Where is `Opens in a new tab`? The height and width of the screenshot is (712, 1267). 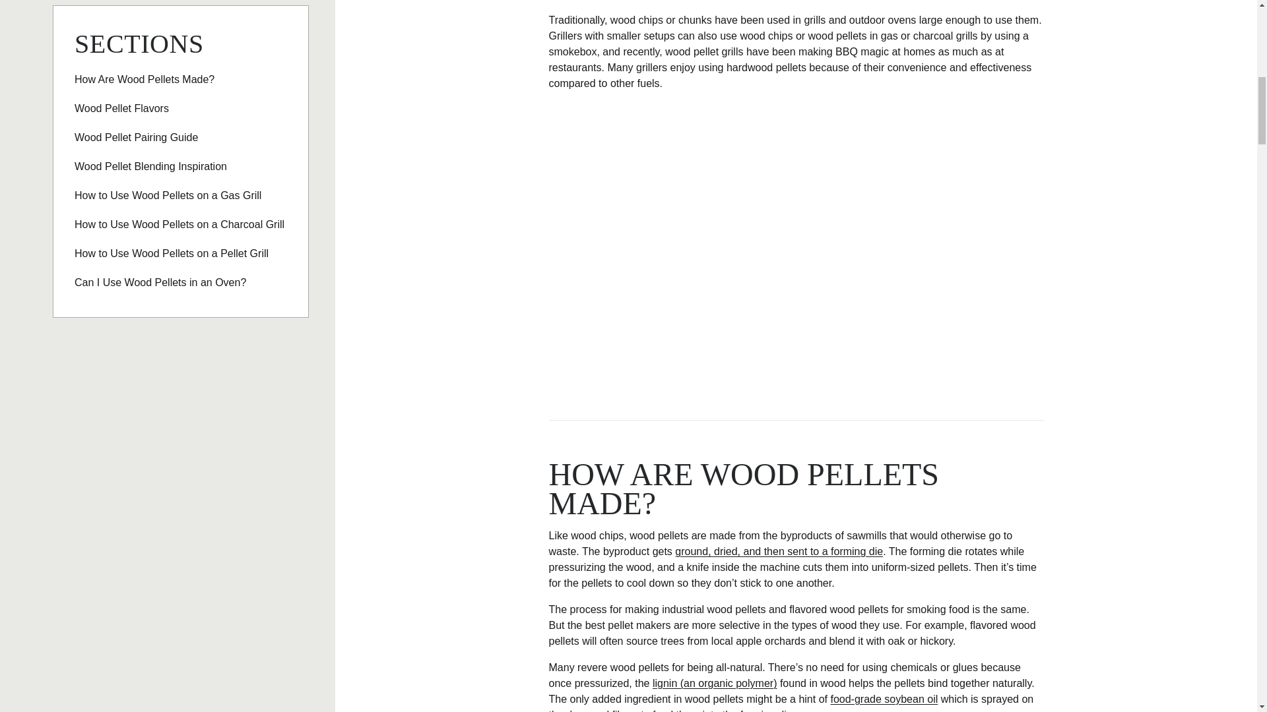 Opens in a new tab is located at coordinates (779, 551).